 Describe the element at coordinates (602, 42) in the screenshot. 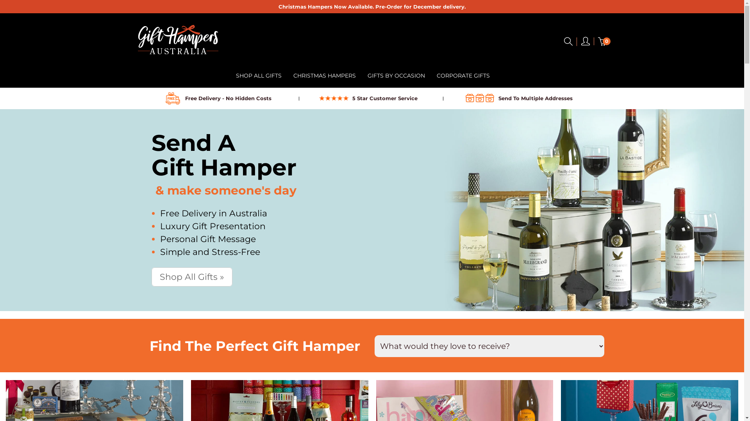

I see `0` at that location.